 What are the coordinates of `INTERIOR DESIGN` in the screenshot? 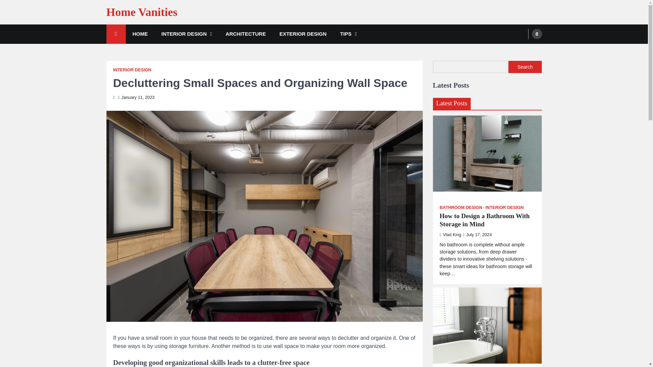 It's located at (132, 70).